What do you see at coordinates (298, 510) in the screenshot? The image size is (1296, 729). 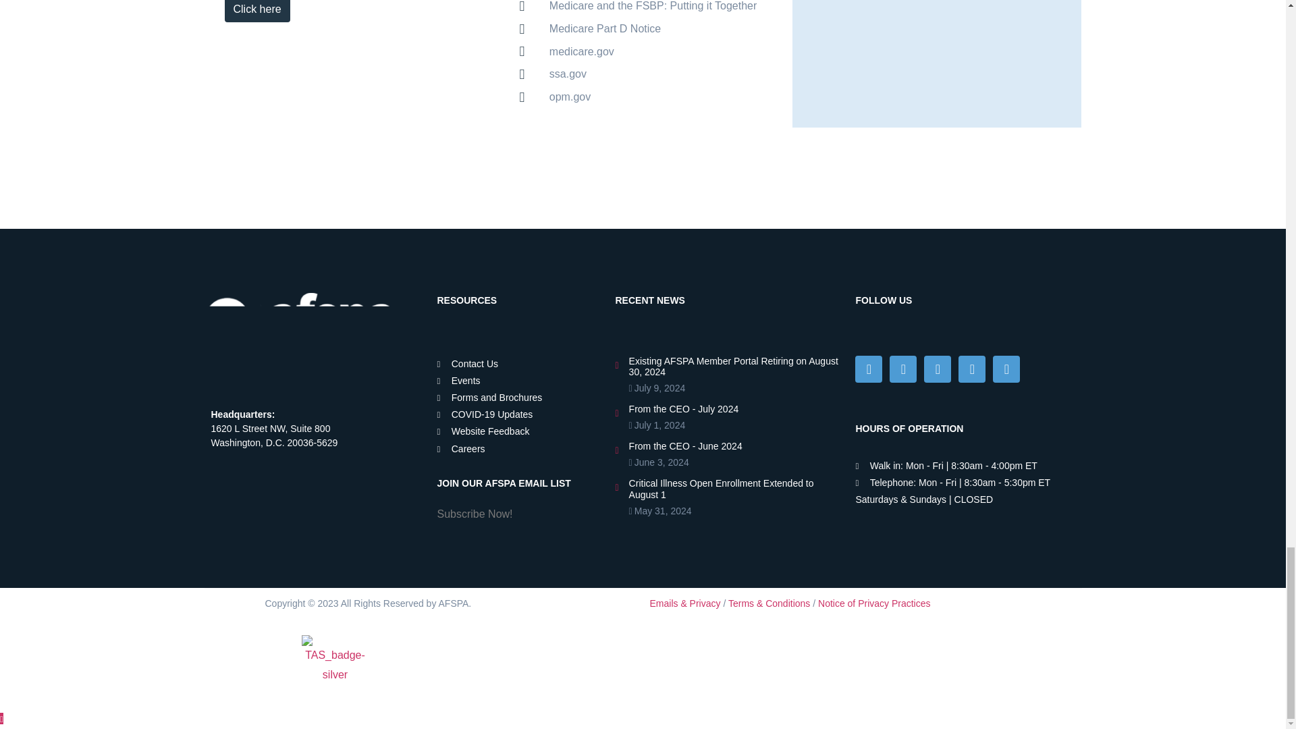 I see `1620 L Street NW, Washington, DC 20036` at bounding box center [298, 510].